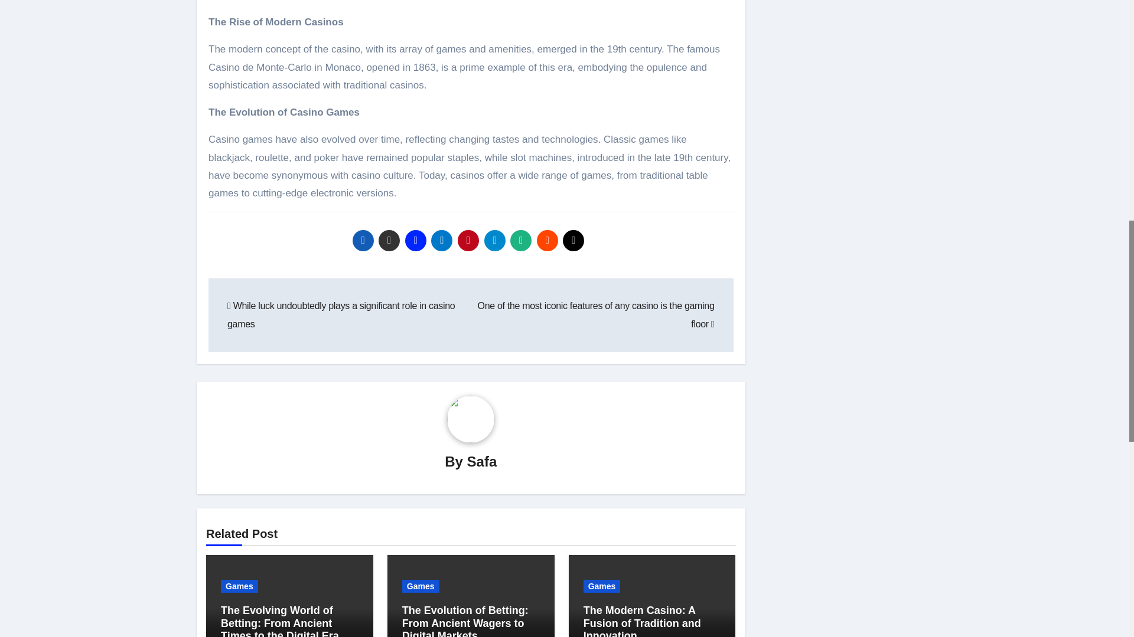 The image size is (1134, 637). What do you see at coordinates (240, 586) in the screenshot?
I see `Games` at bounding box center [240, 586].